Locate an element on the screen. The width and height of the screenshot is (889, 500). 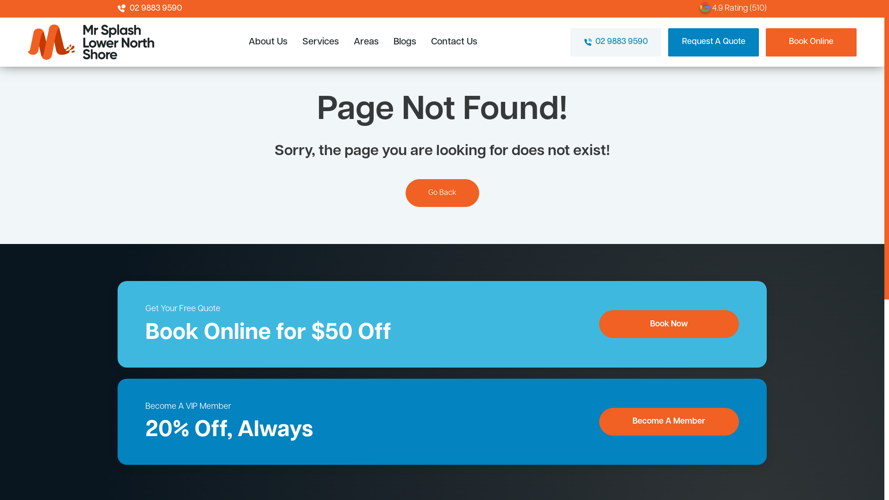
Request A Quote is located at coordinates (714, 42).